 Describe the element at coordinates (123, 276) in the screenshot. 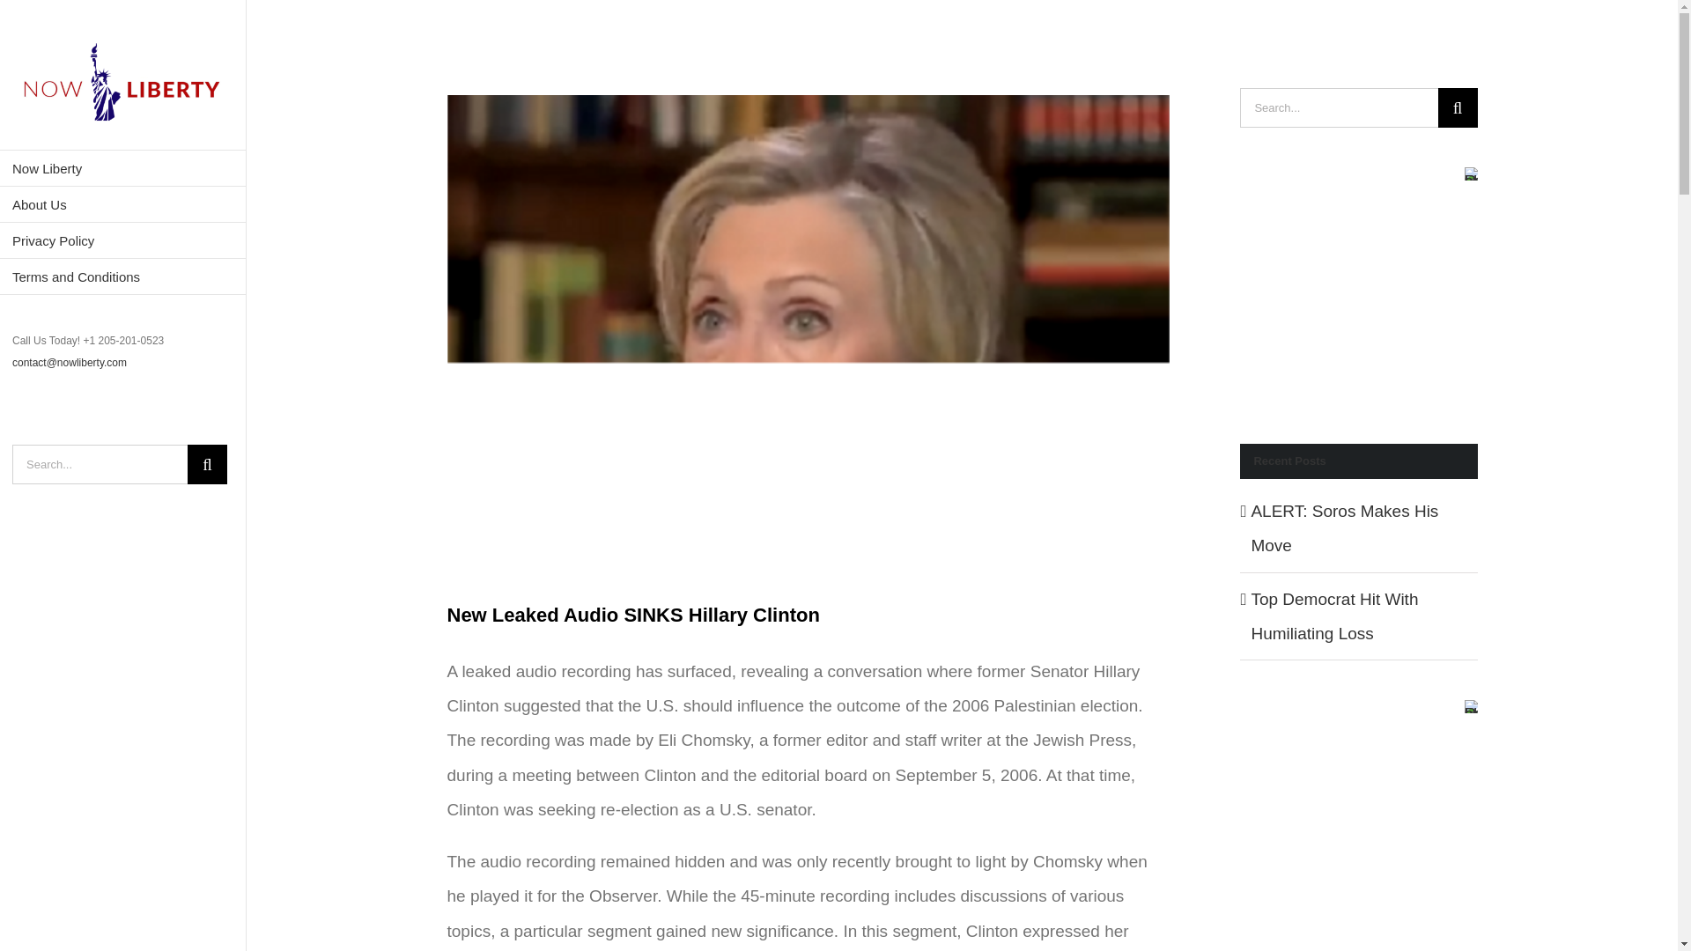

I see `Terms and Conditions` at that location.